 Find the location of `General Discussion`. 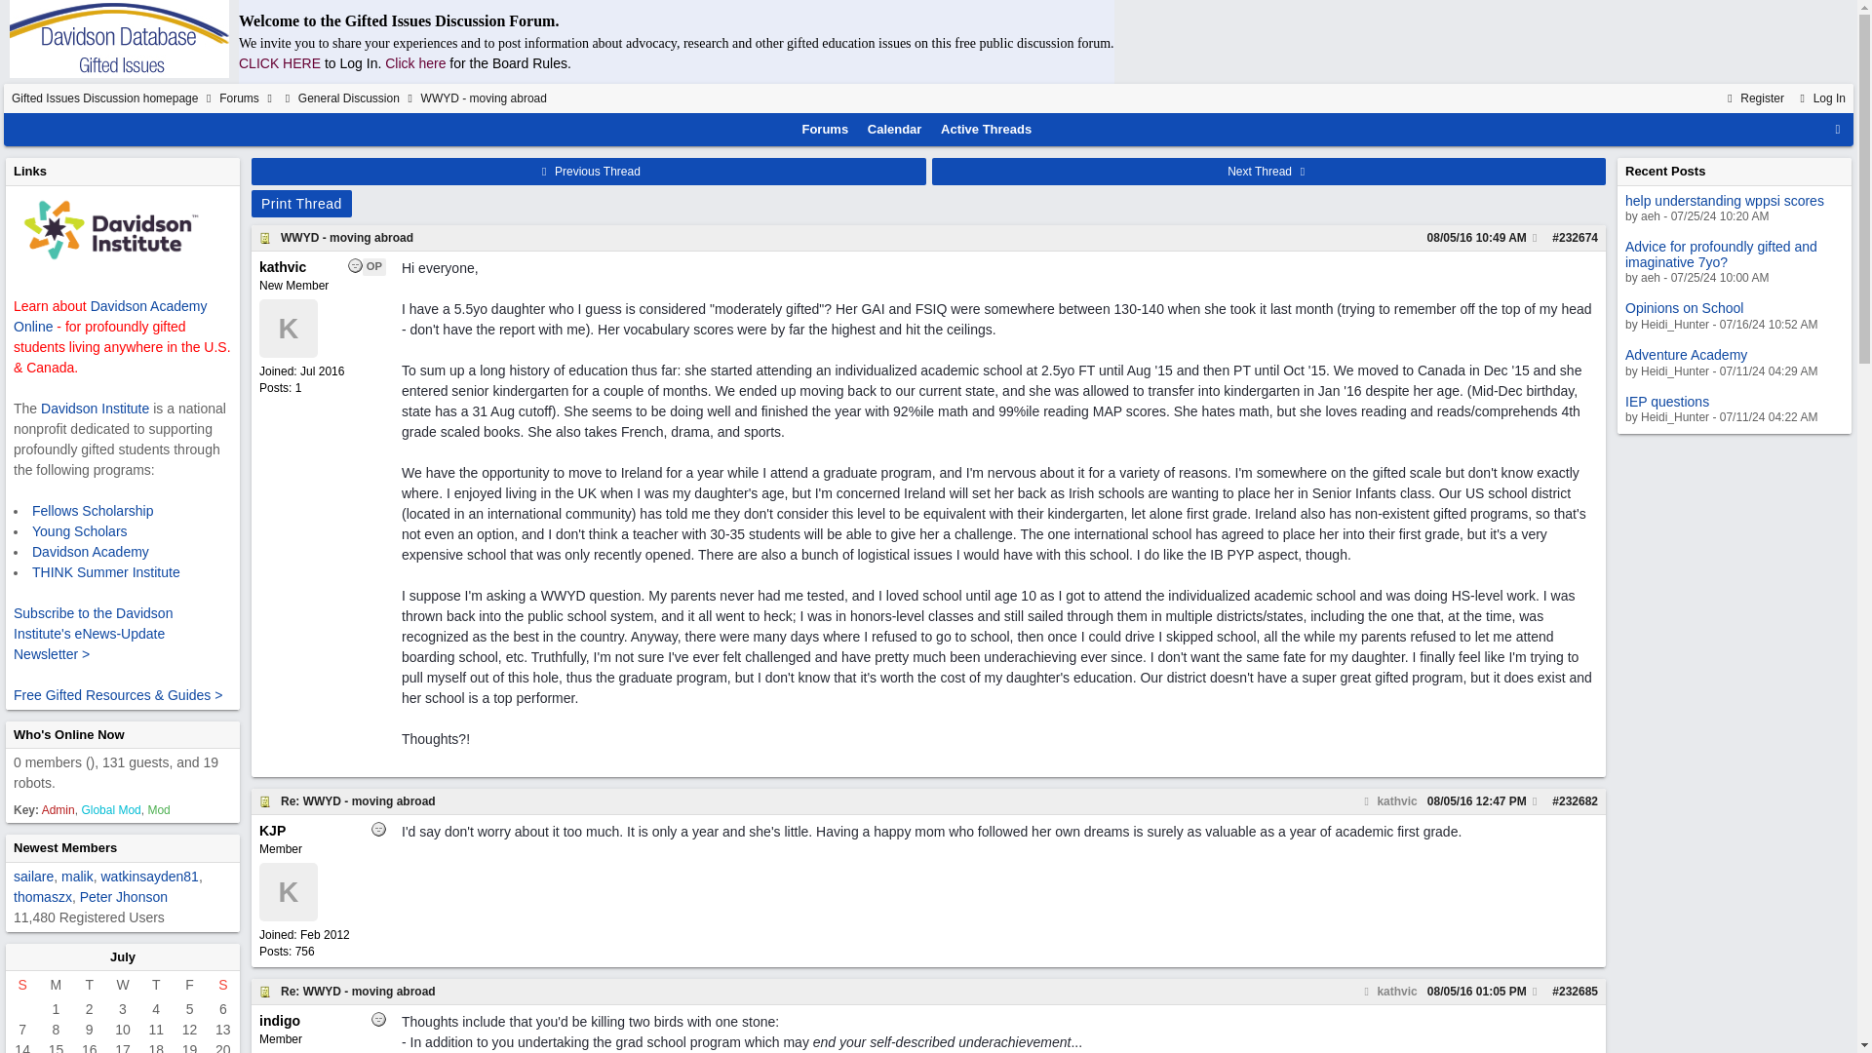

General Discussion is located at coordinates (349, 97).